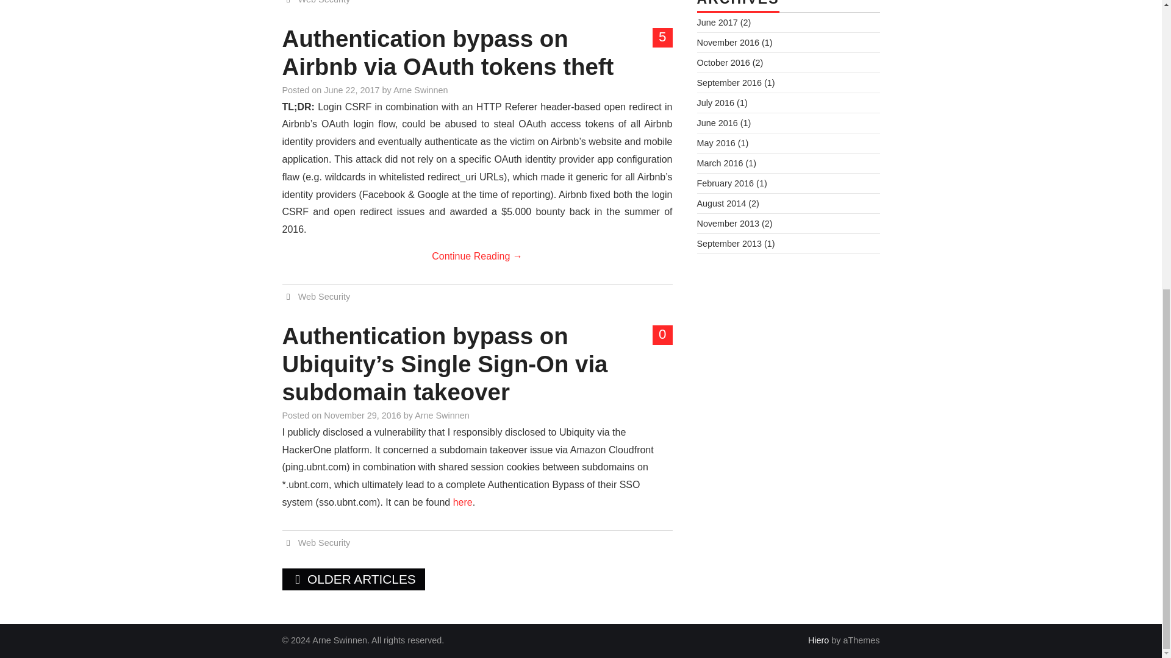 This screenshot has width=1171, height=658. Describe the element at coordinates (662, 334) in the screenshot. I see `0` at that location.